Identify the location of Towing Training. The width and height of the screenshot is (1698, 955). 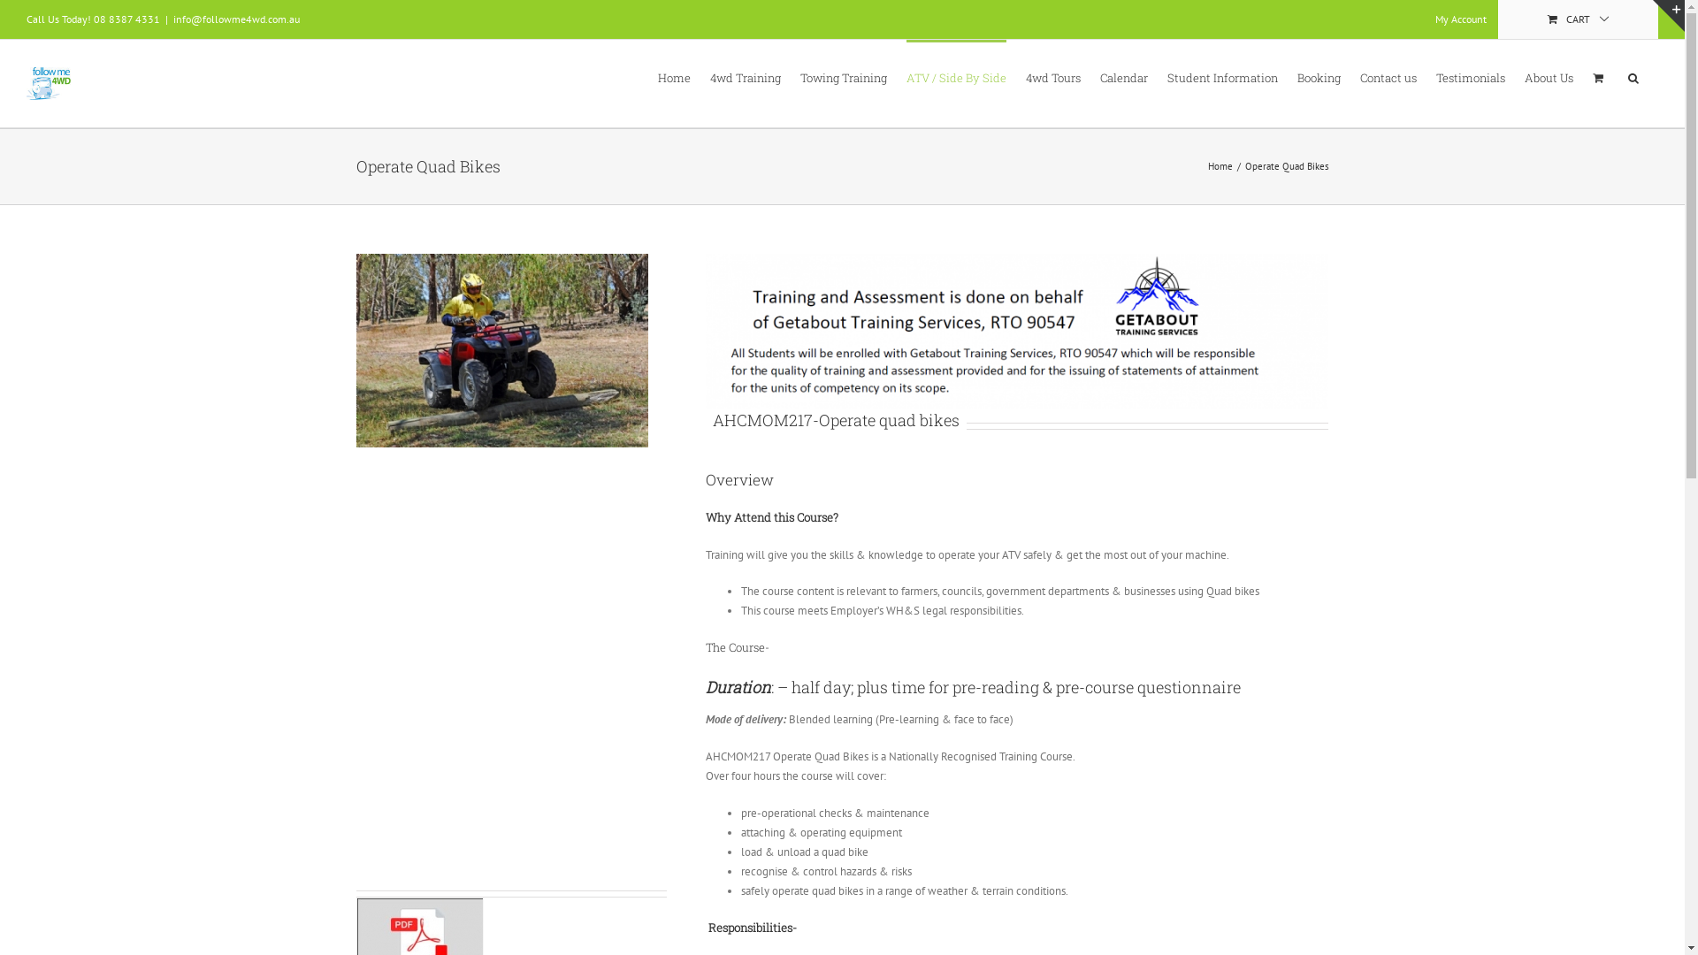
(844, 77).